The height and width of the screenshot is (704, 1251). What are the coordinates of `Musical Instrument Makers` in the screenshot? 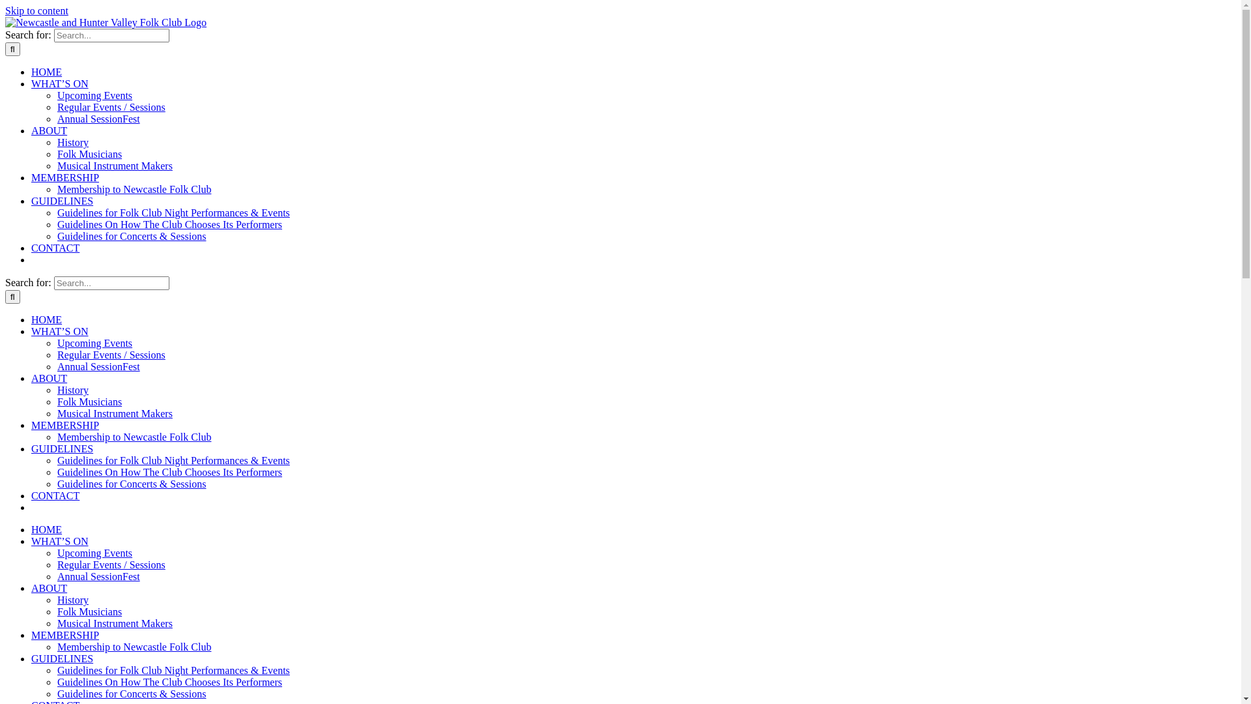 It's located at (115, 413).